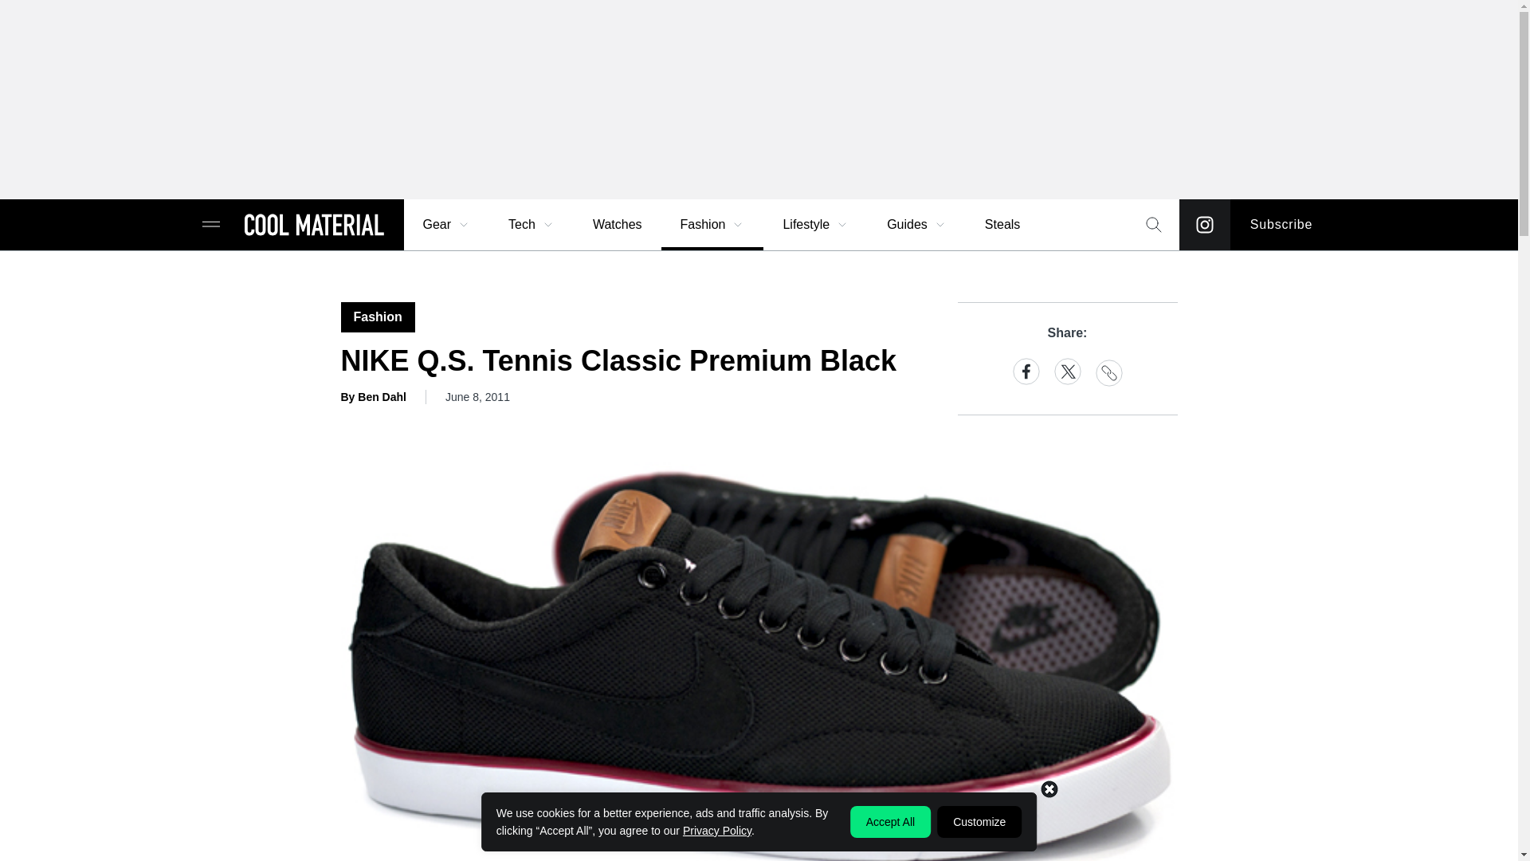 This screenshot has height=861, width=1530. Describe the element at coordinates (532, 225) in the screenshot. I see `Tech` at that location.